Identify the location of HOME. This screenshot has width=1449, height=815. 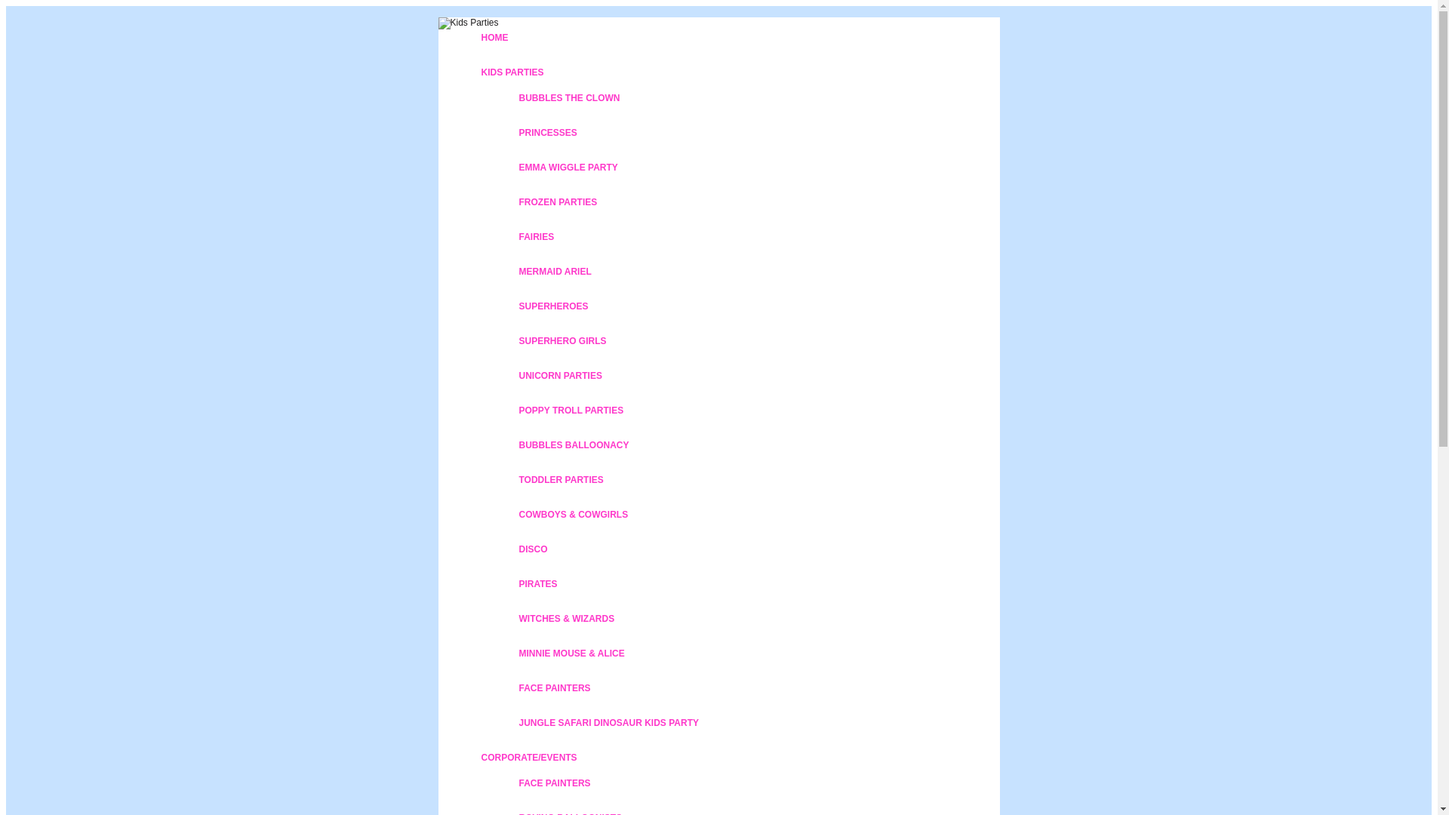
(494, 38).